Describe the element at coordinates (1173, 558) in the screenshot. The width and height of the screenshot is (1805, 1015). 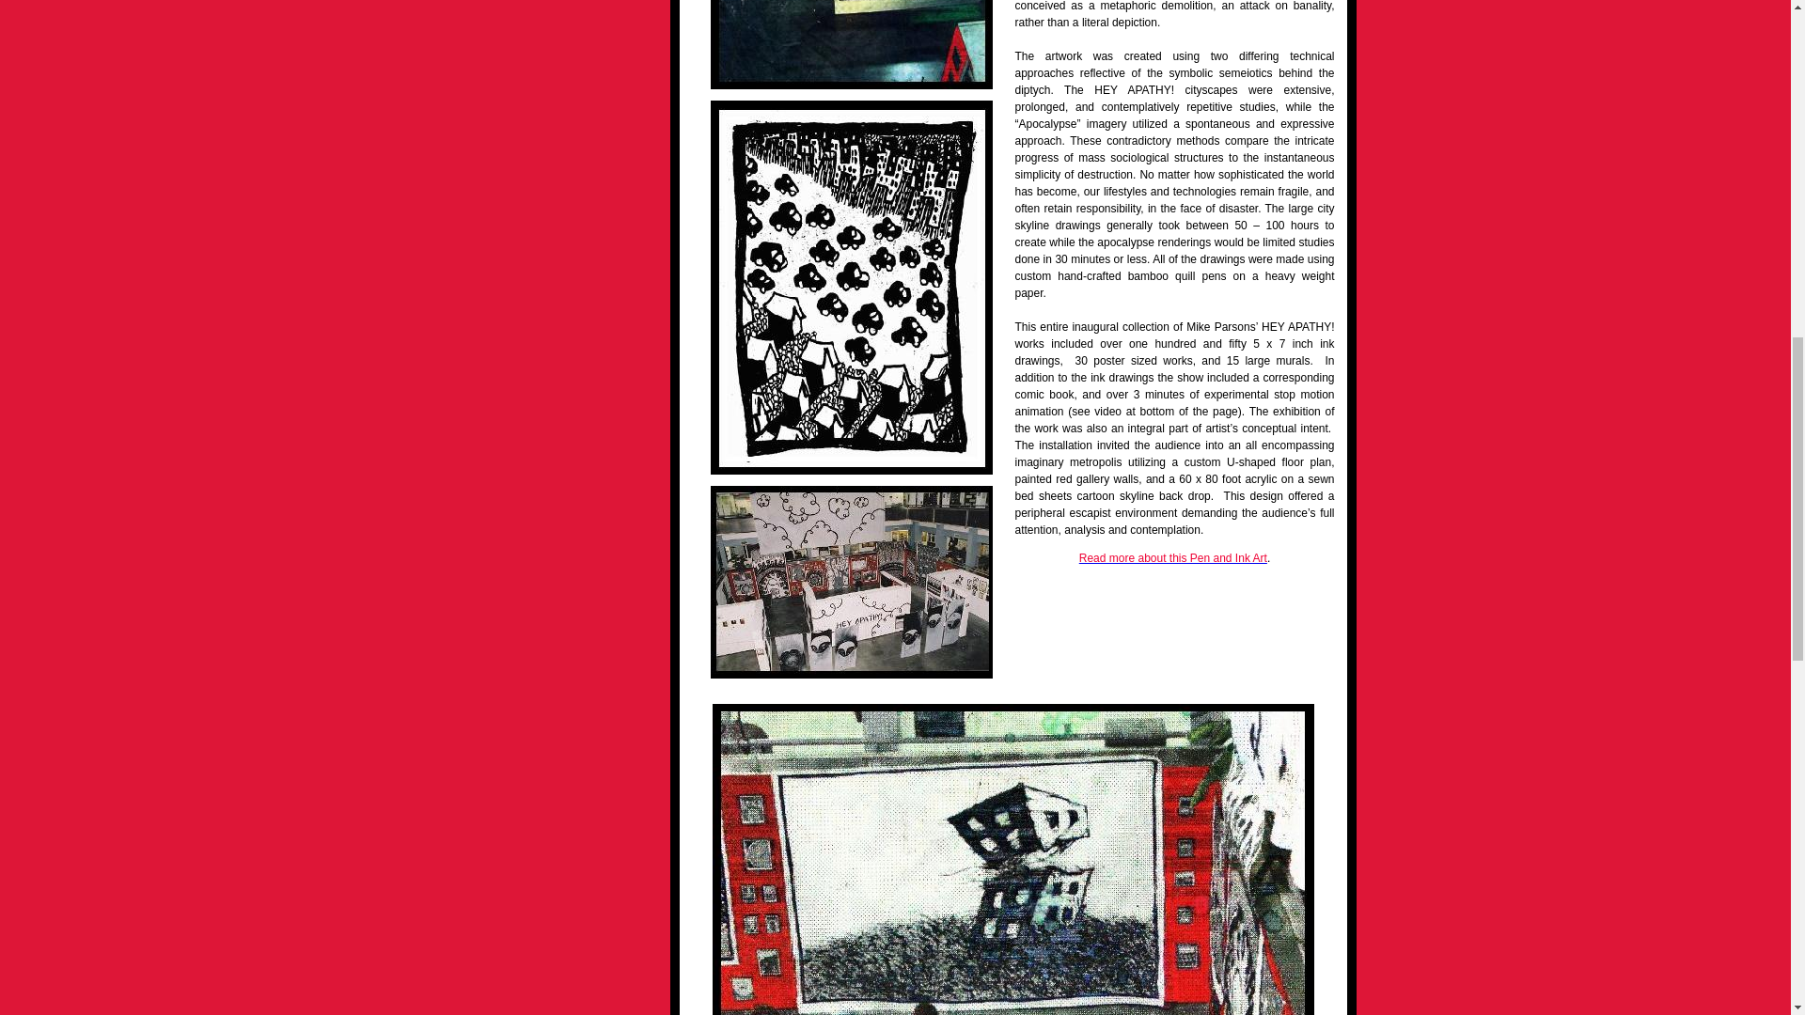
I see `Read more about this Pen and Ink Art` at that location.